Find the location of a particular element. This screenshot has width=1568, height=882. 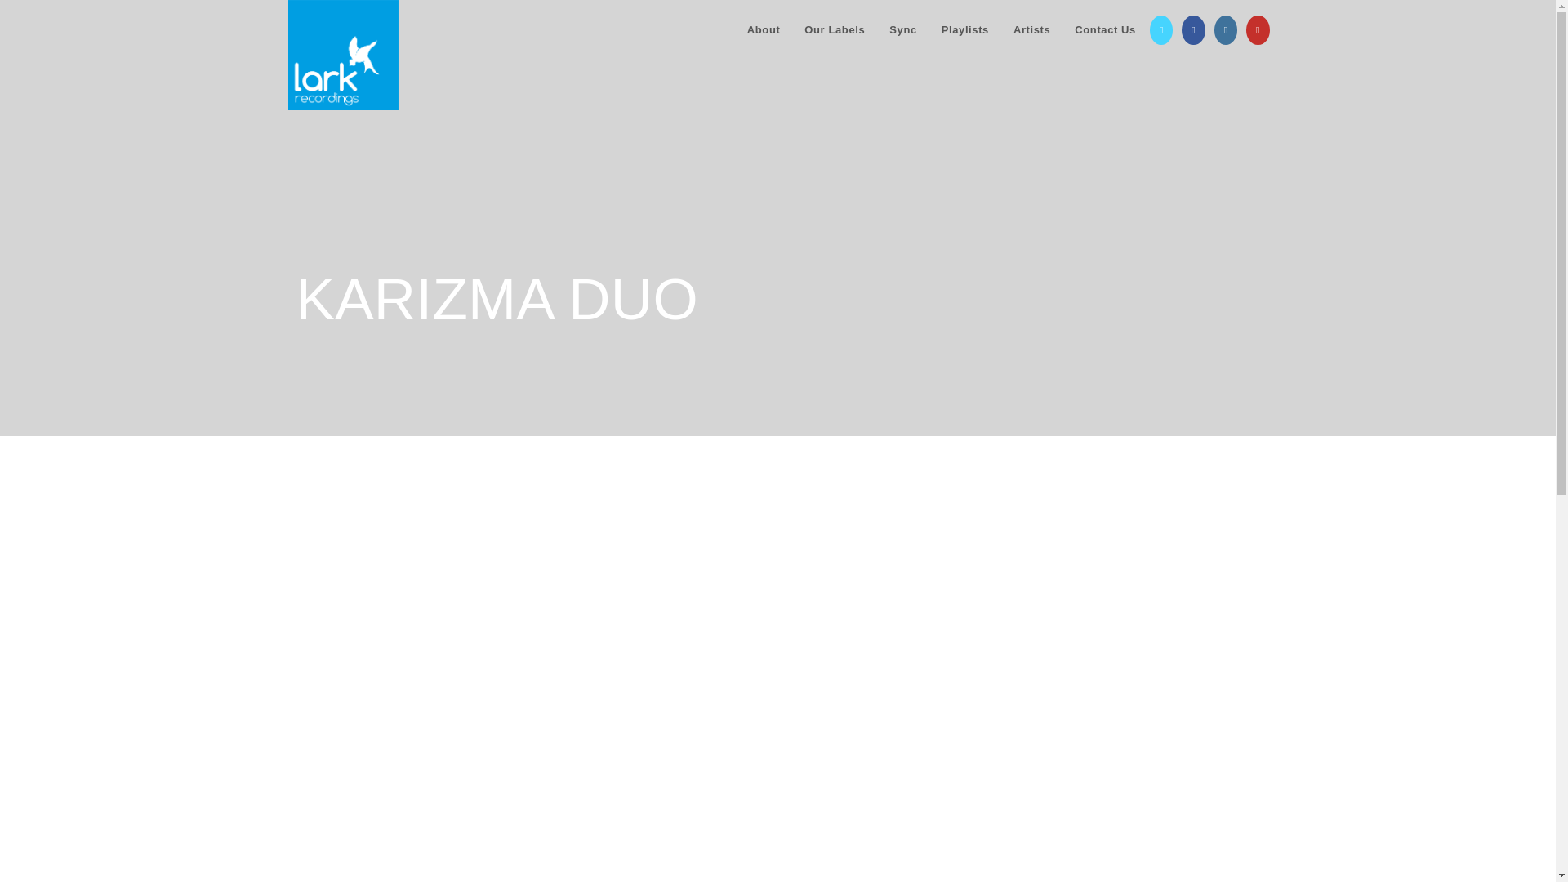

Our Labels is located at coordinates (834, 30).